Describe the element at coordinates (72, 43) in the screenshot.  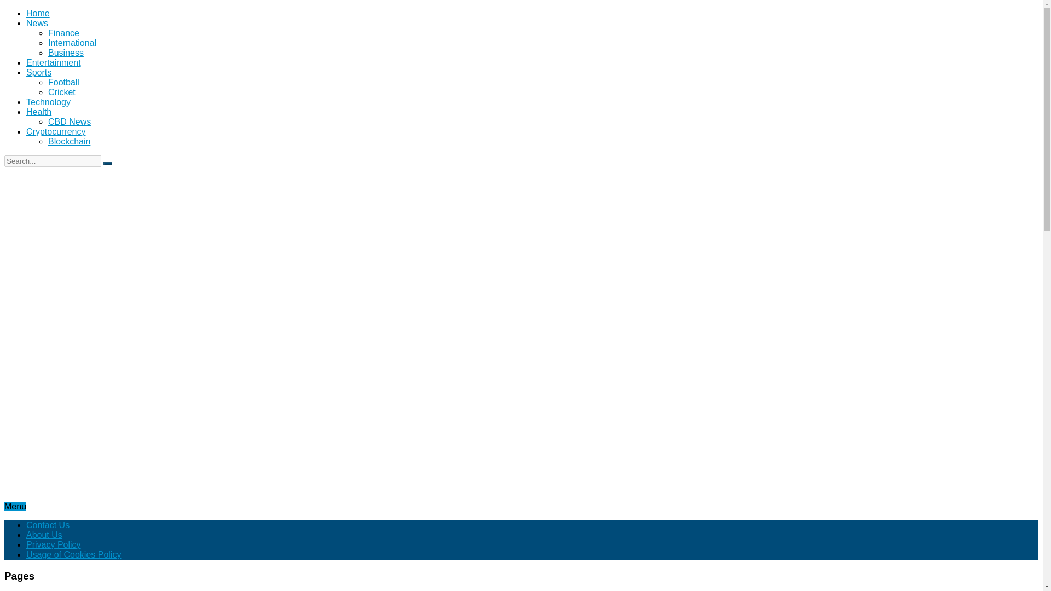
I see `International` at that location.